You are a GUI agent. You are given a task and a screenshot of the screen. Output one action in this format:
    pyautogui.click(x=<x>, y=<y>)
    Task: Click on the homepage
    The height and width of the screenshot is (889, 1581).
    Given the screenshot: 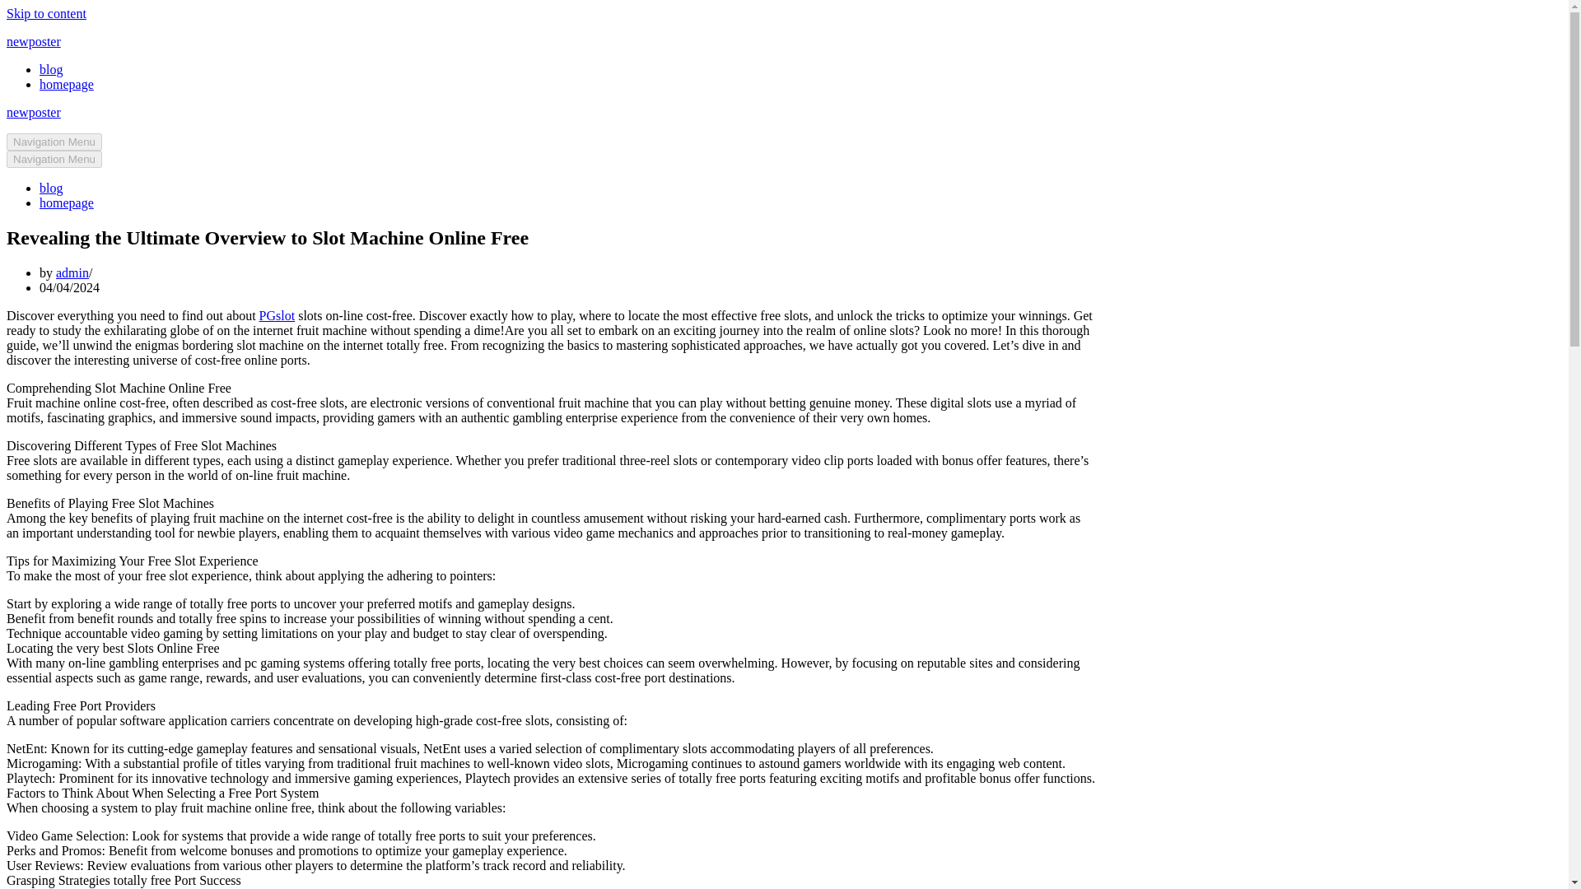 What is the action you would take?
    pyautogui.click(x=66, y=202)
    